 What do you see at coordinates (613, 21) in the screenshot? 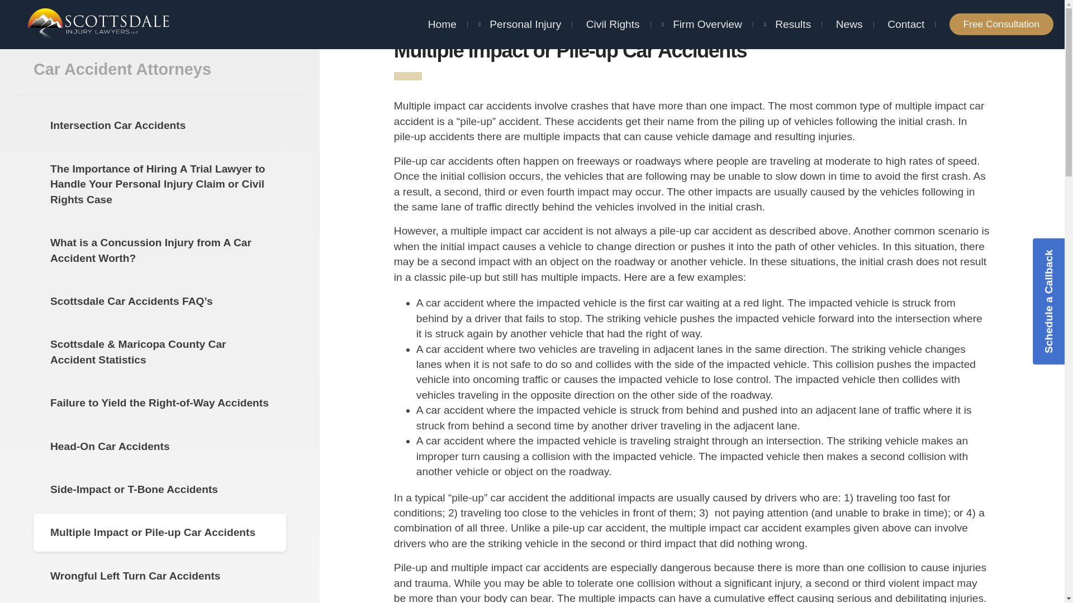
I see `Civil Rights` at bounding box center [613, 21].